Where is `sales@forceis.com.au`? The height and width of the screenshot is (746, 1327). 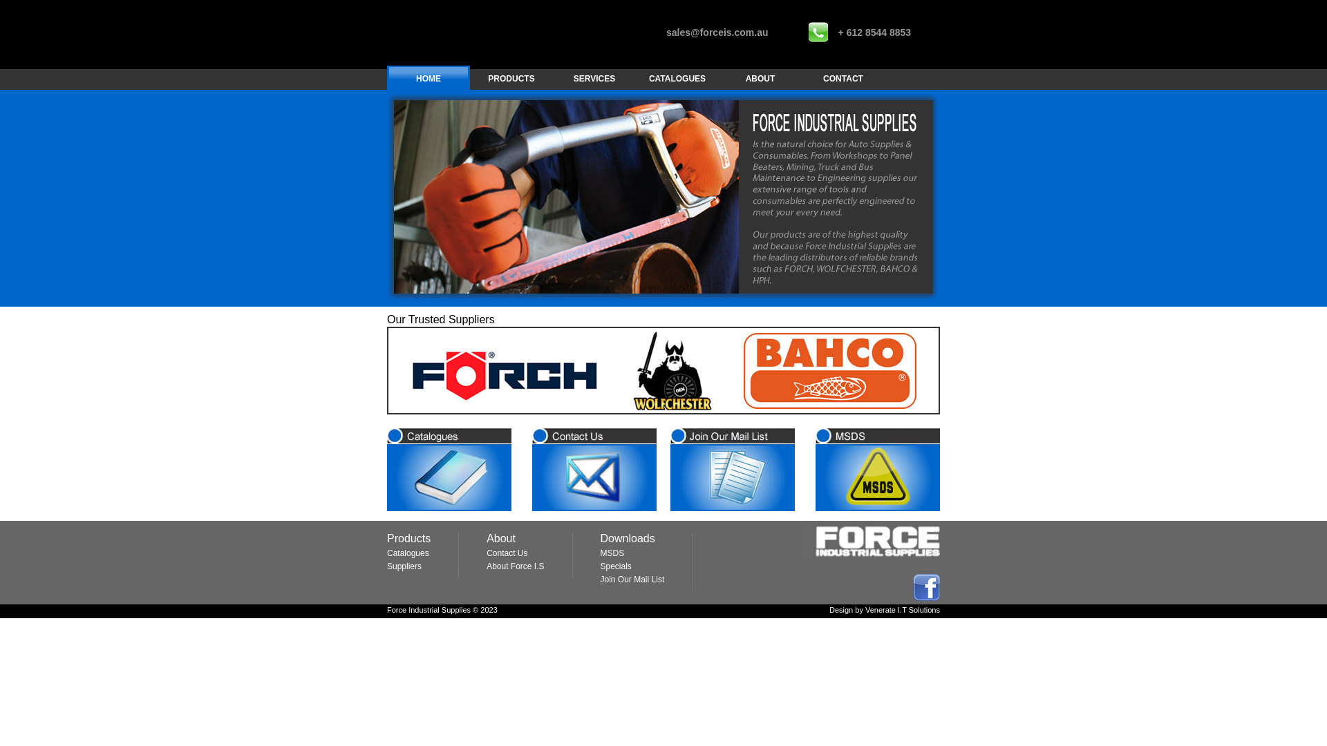
sales@forceis.com.au is located at coordinates (717, 32).